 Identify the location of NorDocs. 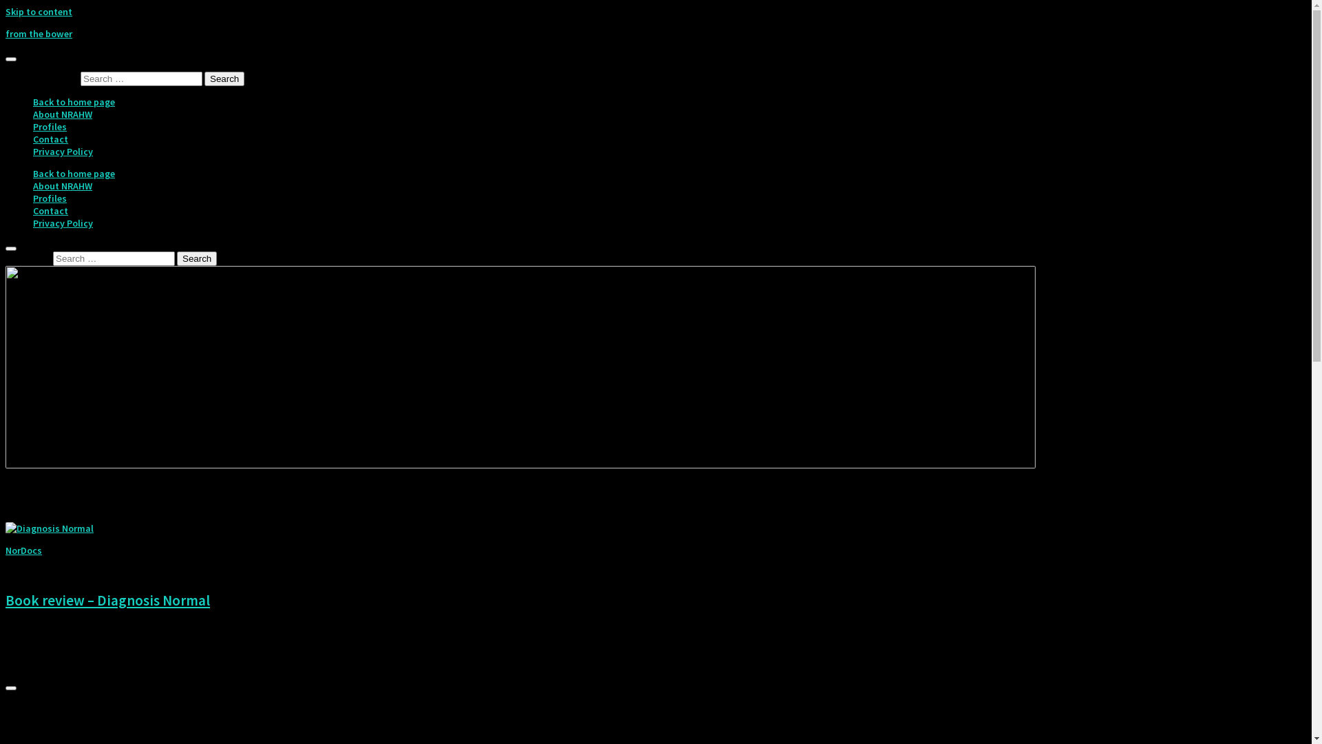
(23, 550).